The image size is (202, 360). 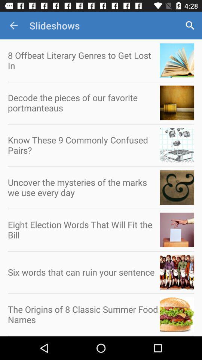 What do you see at coordinates (190, 25) in the screenshot?
I see `turn on the icon to the right of slideshows` at bounding box center [190, 25].